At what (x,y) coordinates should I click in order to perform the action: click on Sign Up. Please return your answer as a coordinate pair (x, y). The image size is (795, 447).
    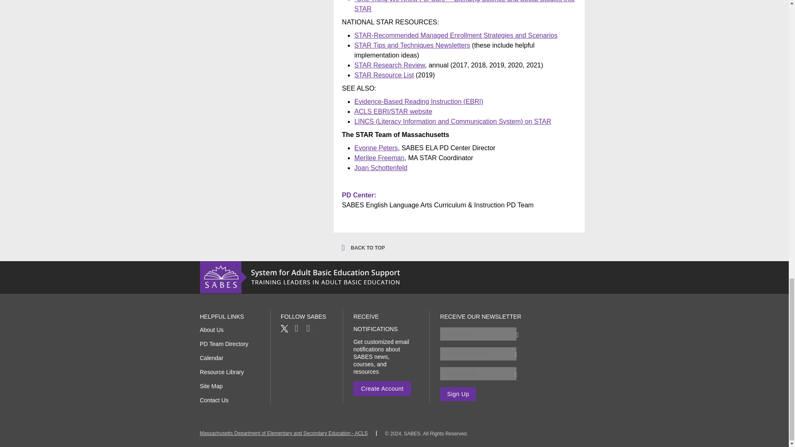
    Looking at the image, I should click on (458, 394).